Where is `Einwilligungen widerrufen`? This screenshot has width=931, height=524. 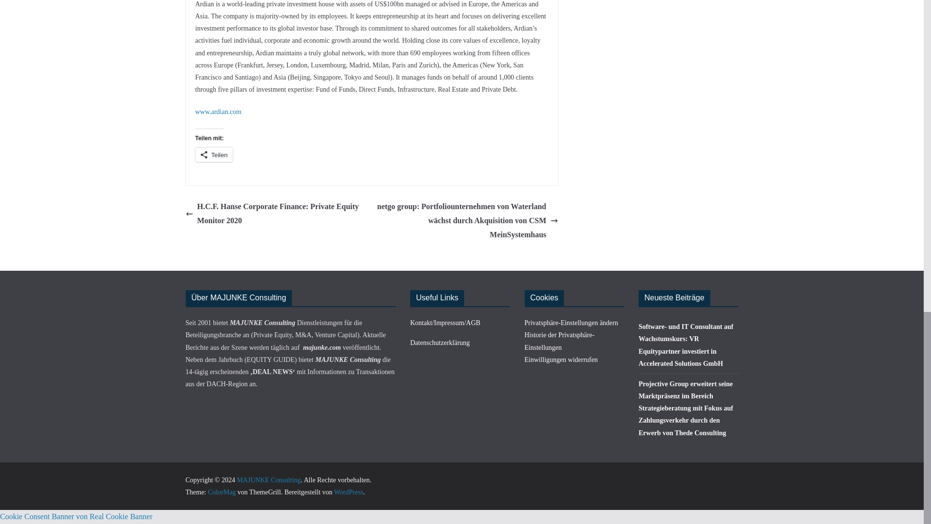
Einwilligungen widerrufen is located at coordinates (561, 360).